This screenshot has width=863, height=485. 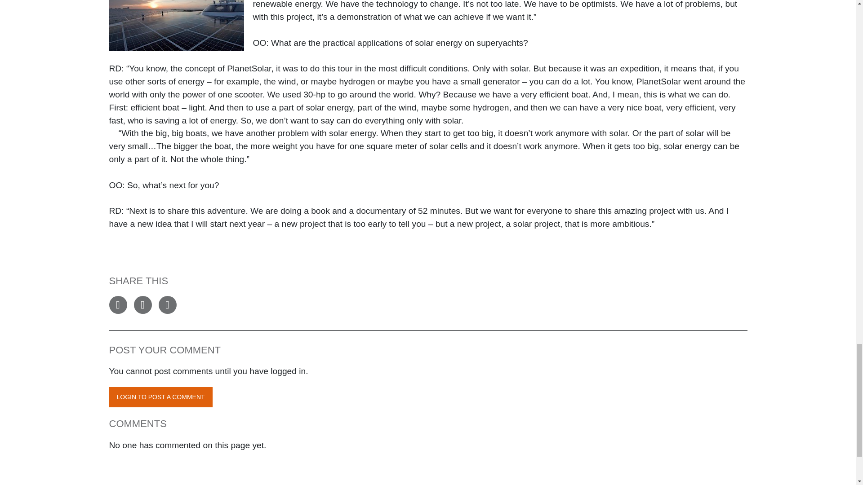 I want to click on Login to post a comment, so click(x=160, y=397).